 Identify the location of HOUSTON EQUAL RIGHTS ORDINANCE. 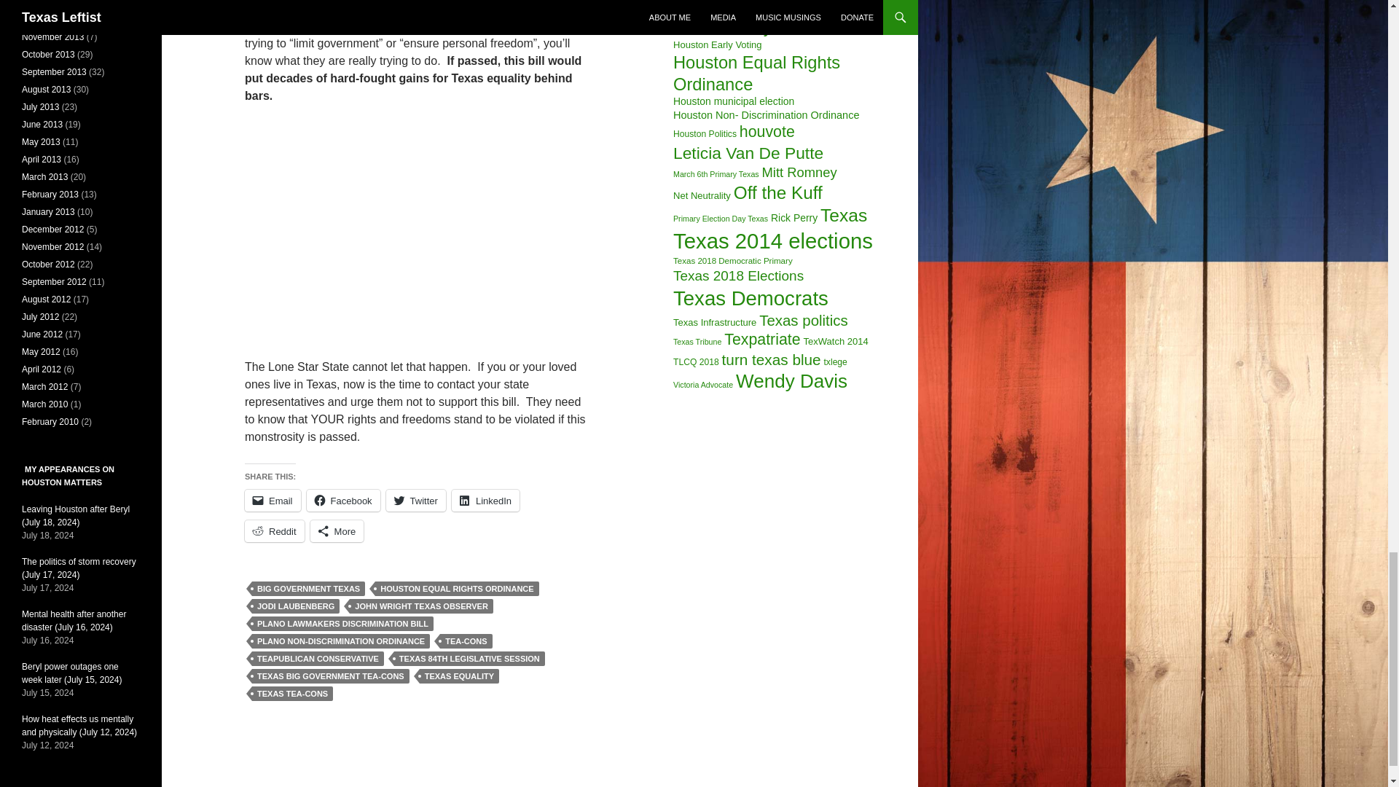
(456, 589).